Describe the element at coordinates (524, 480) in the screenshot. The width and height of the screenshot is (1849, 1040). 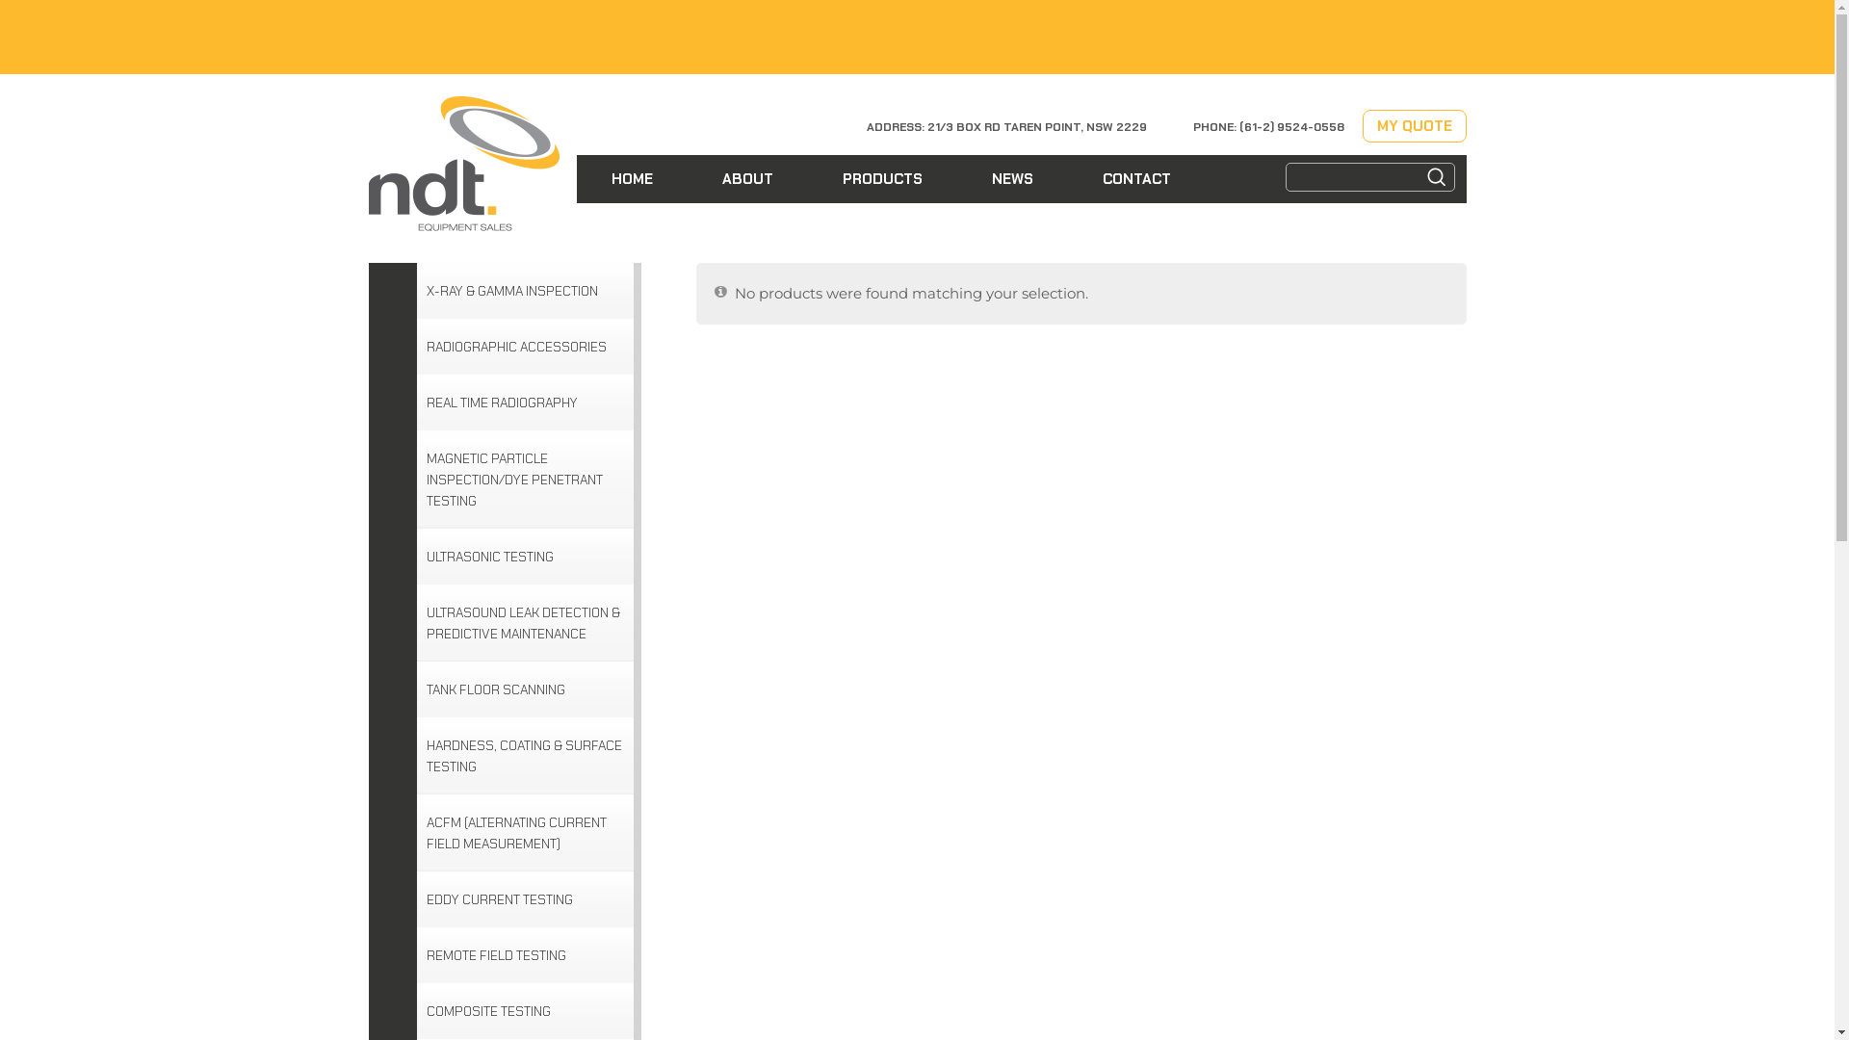
I see `MAGNETIC PARTICLE INSPECTION/DYE PENETRANT TESTING` at that location.